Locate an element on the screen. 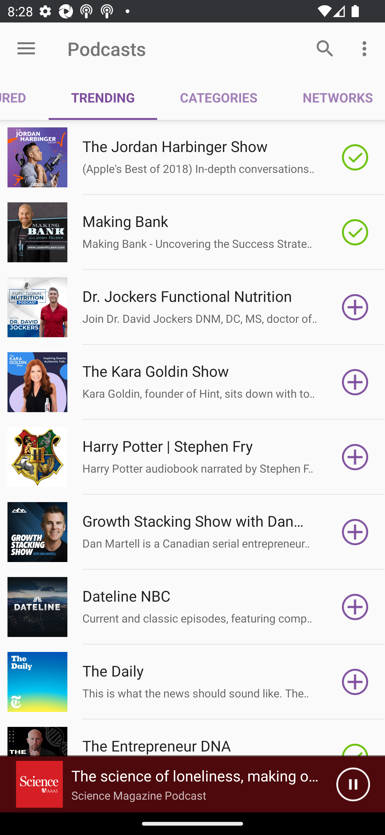 Image resolution: width=385 pixels, height=835 pixels. NETWORKS is located at coordinates (332, 97).